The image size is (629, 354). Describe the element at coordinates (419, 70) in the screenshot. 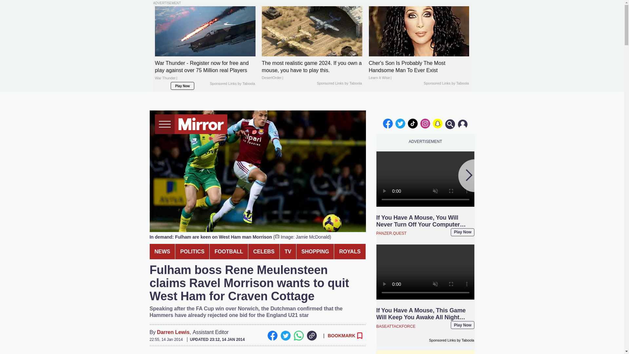

I see `Cher's Son Is Probably The Most Handsome Man To Ever Exist` at that location.